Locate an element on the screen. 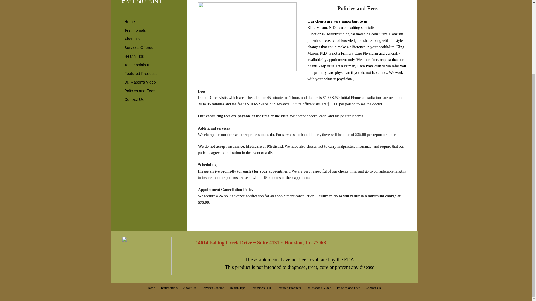 This screenshot has width=536, height=301. Featured Products is located at coordinates (140, 73).